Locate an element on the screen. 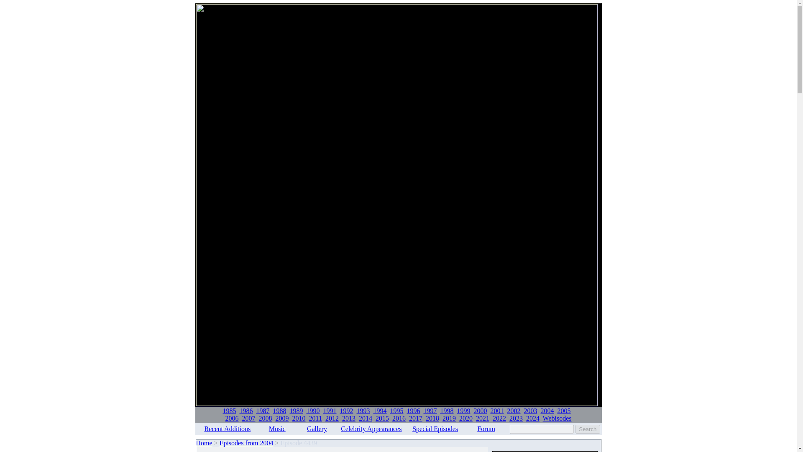  1997 is located at coordinates (430, 411).